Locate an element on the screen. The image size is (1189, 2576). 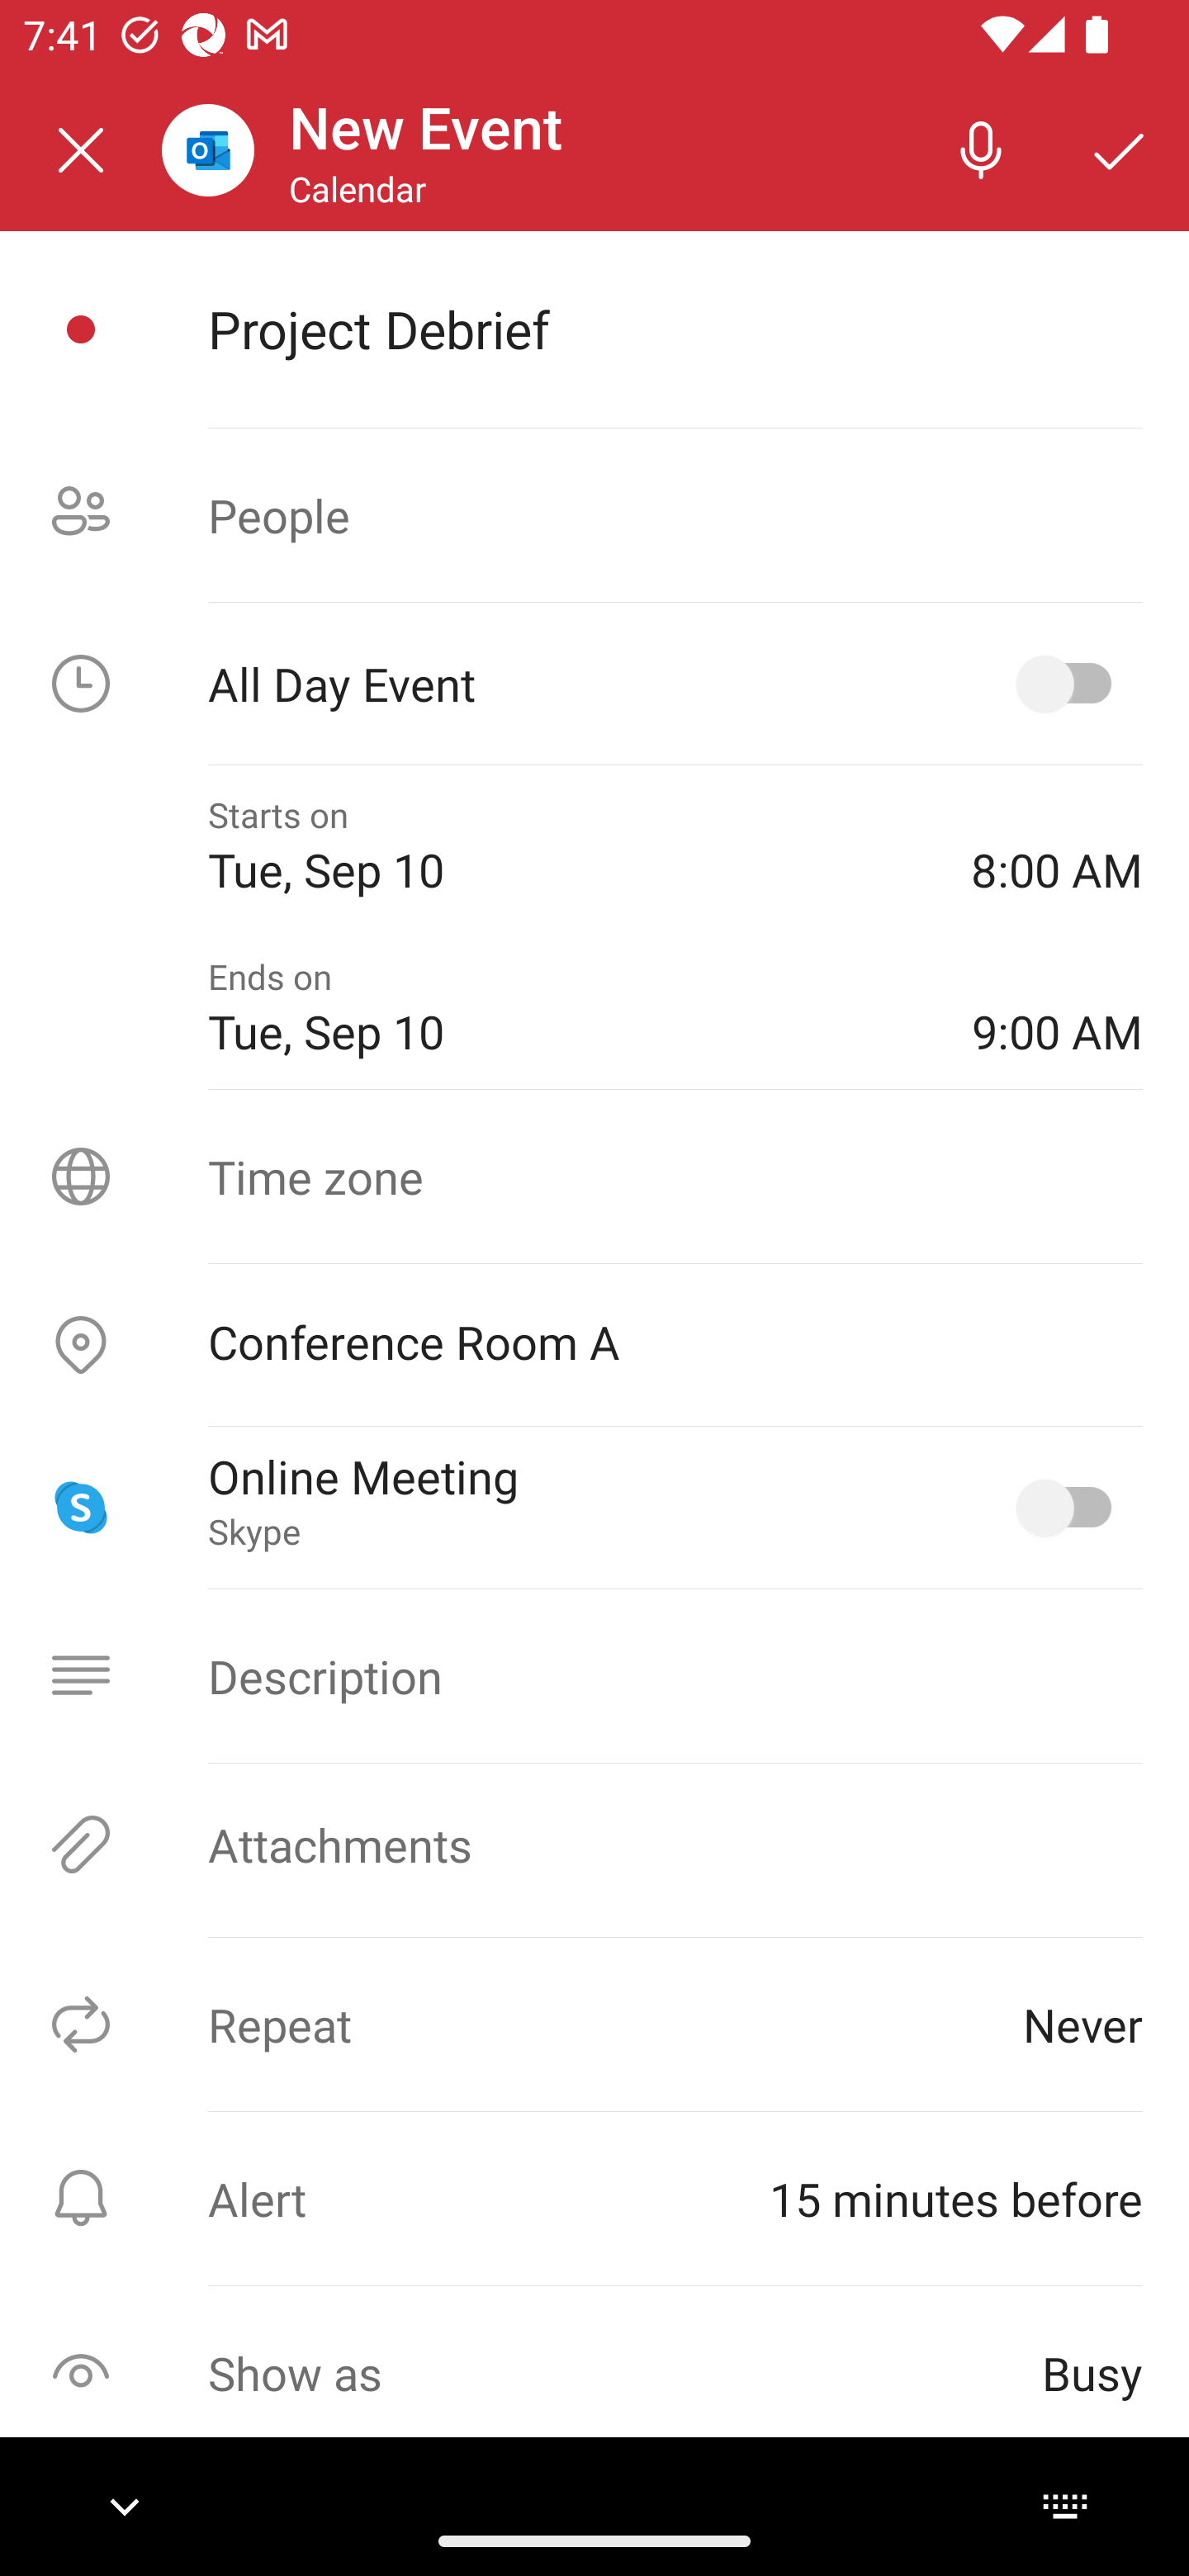
Close is located at coordinates (81, 150).